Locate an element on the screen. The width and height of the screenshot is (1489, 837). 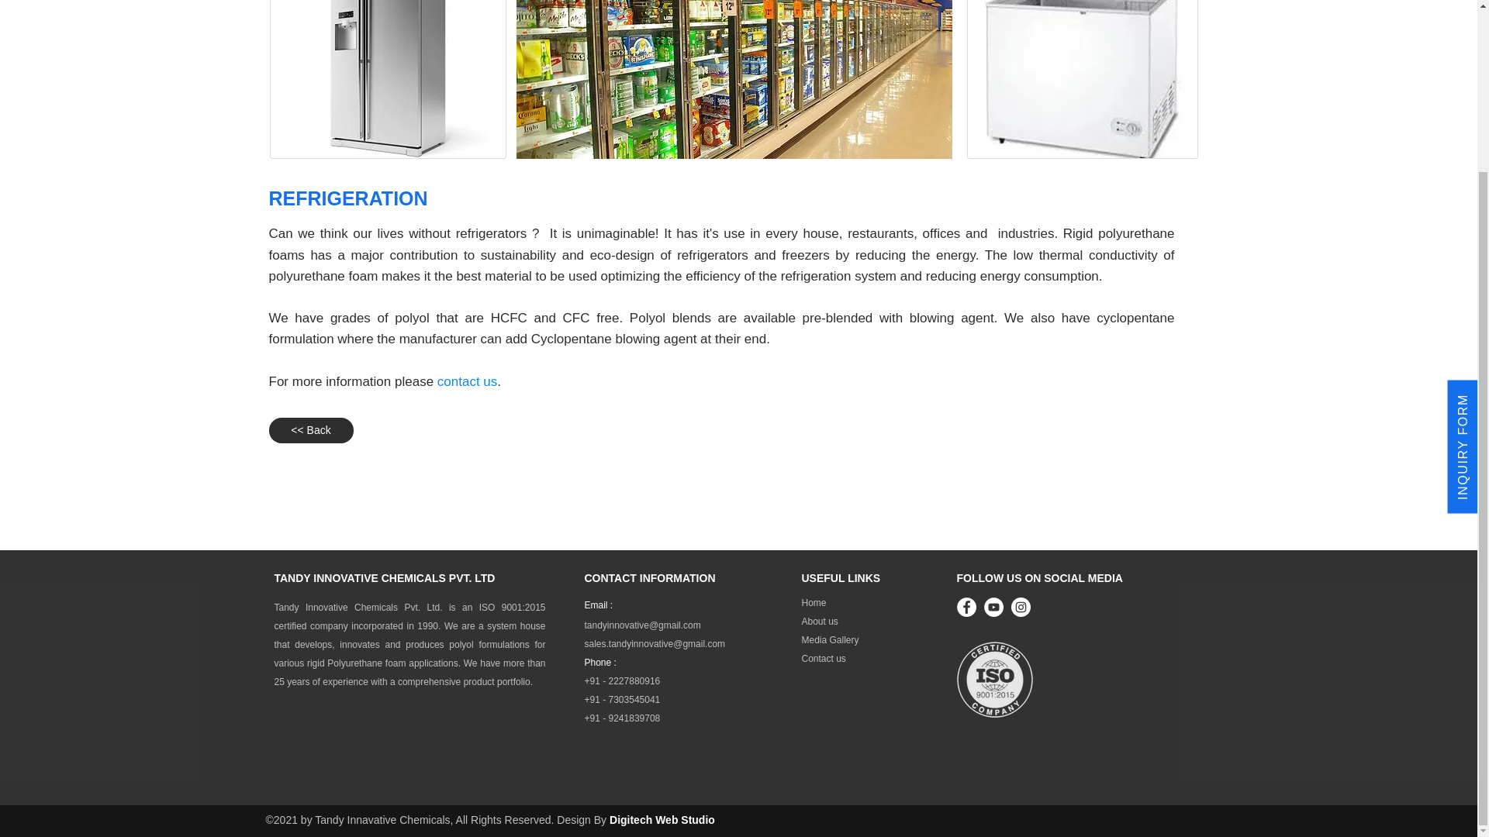
Digitech Web Studio is located at coordinates (662, 819).